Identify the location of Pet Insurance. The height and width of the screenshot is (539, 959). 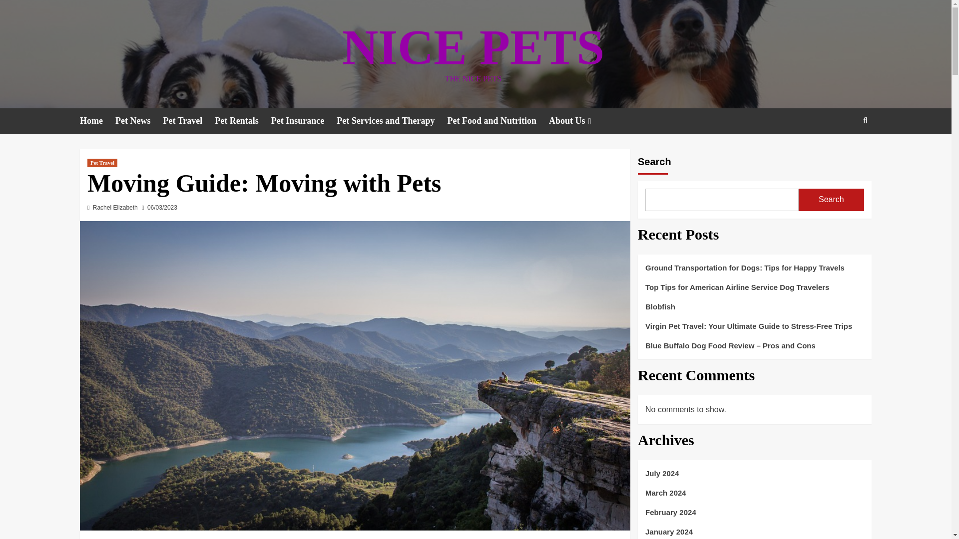
(304, 121).